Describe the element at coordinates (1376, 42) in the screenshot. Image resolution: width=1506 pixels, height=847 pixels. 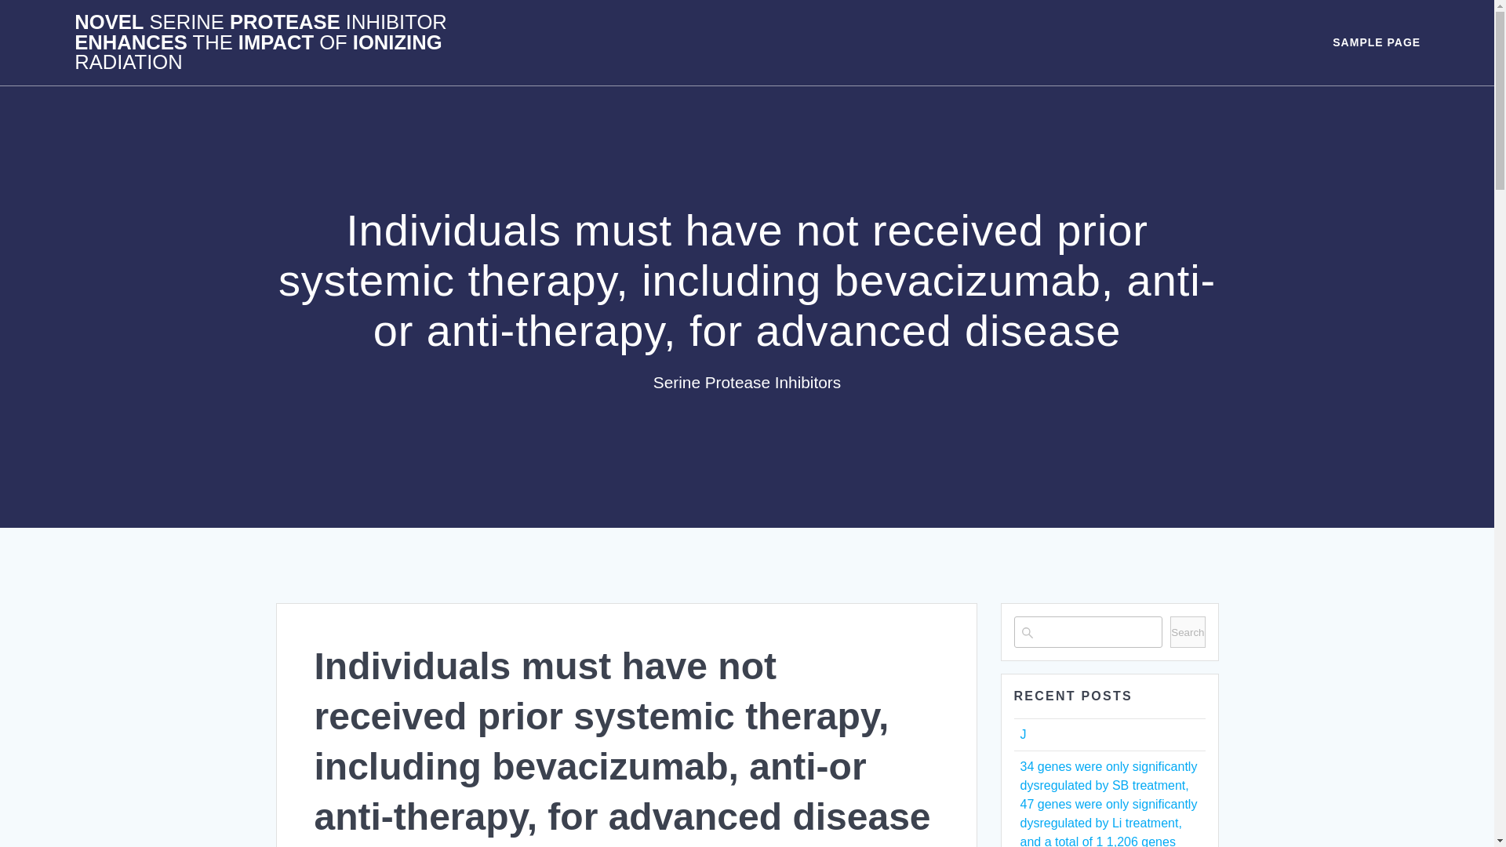
I see `SAMPLE PAGE` at that location.